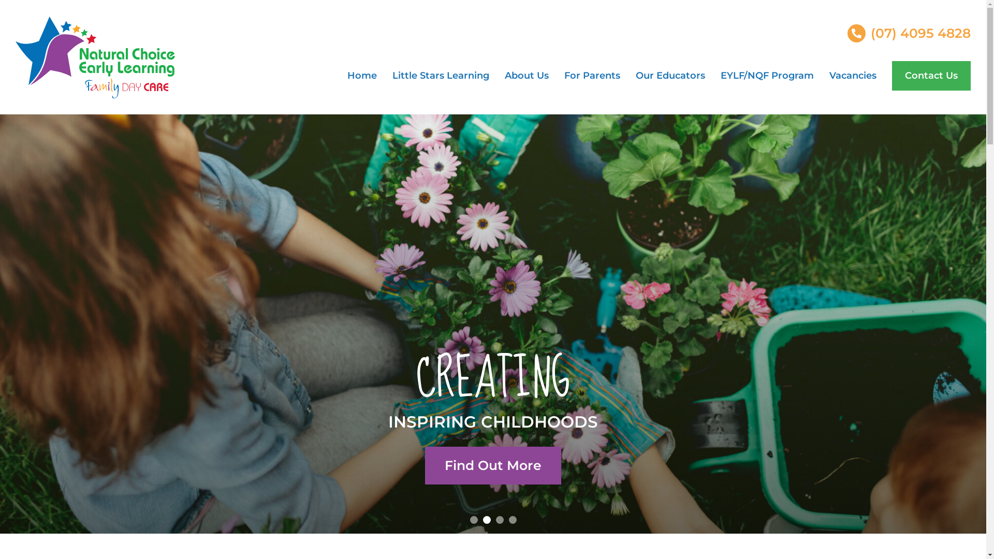 The width and height of the screenshot is (994, 559). I want to click on Contact Us, so click(931, 76).